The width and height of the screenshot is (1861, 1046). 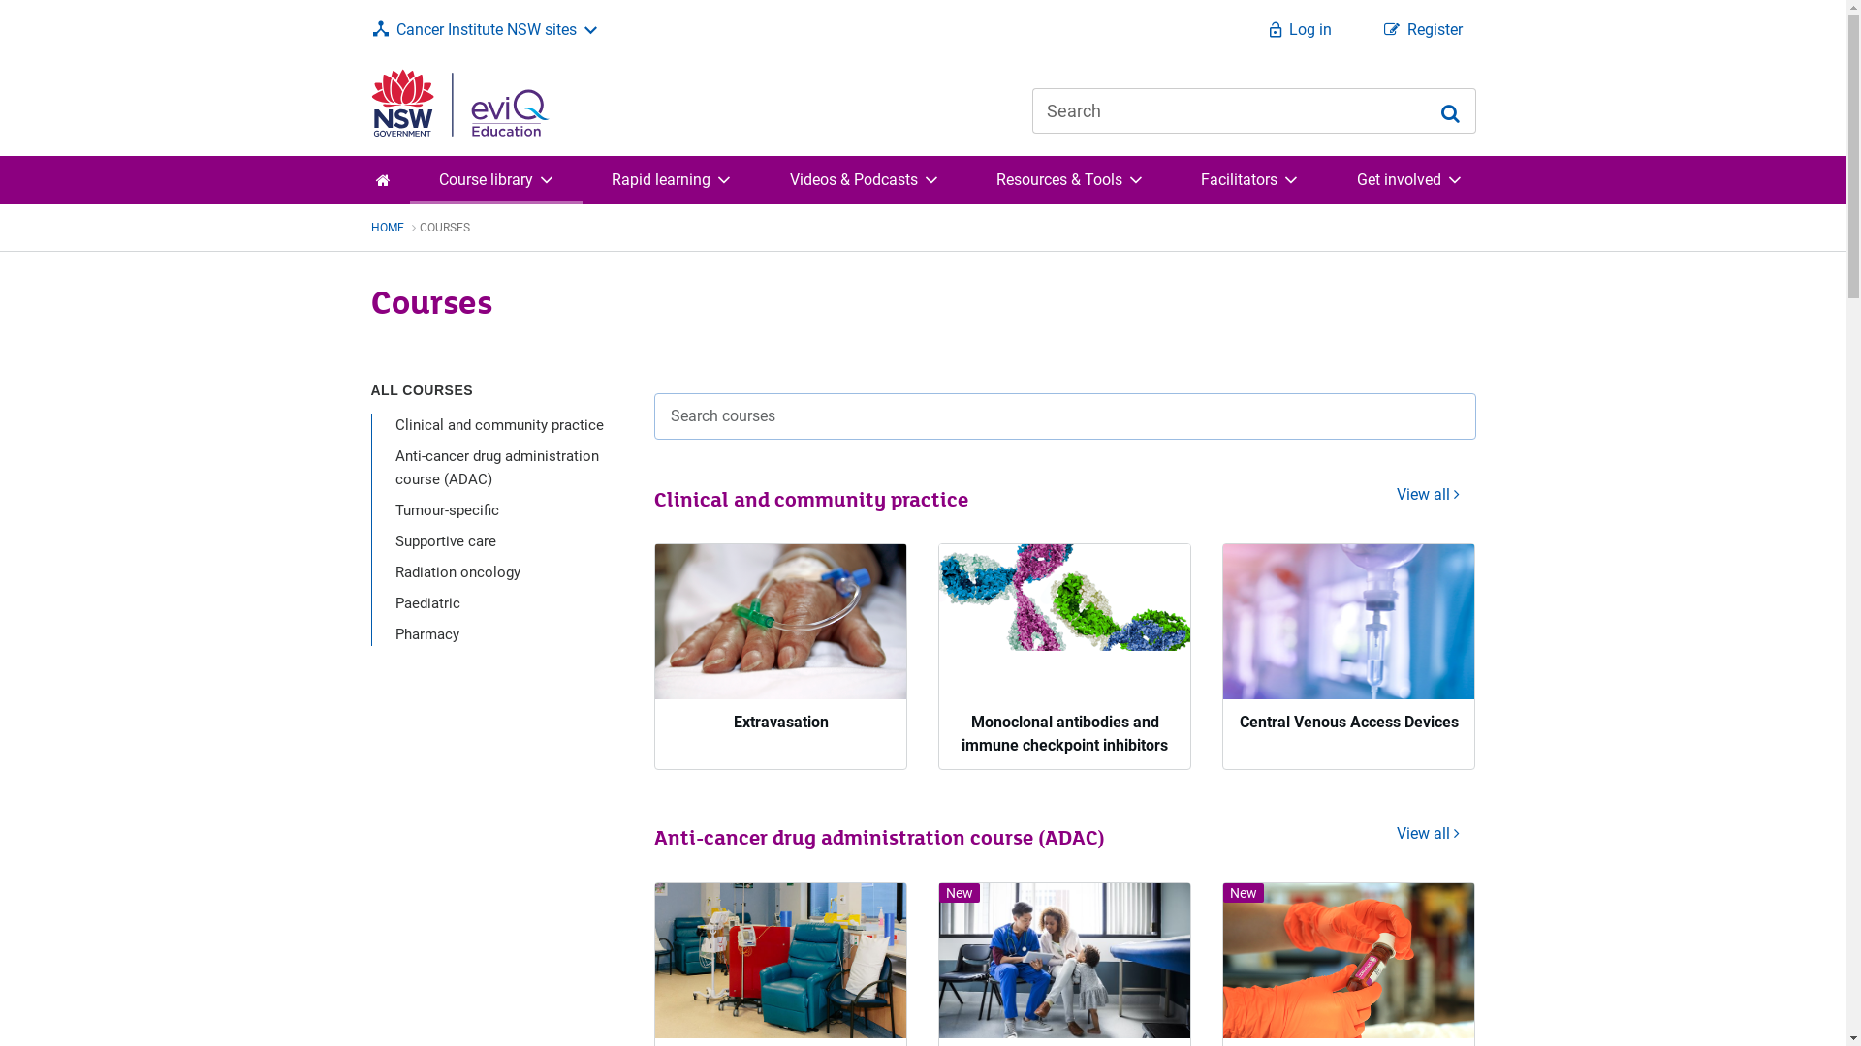 What do you see at coordinates (1423, 30) in the screenshot?
I see `Register` at bounding box center [1423, 30].